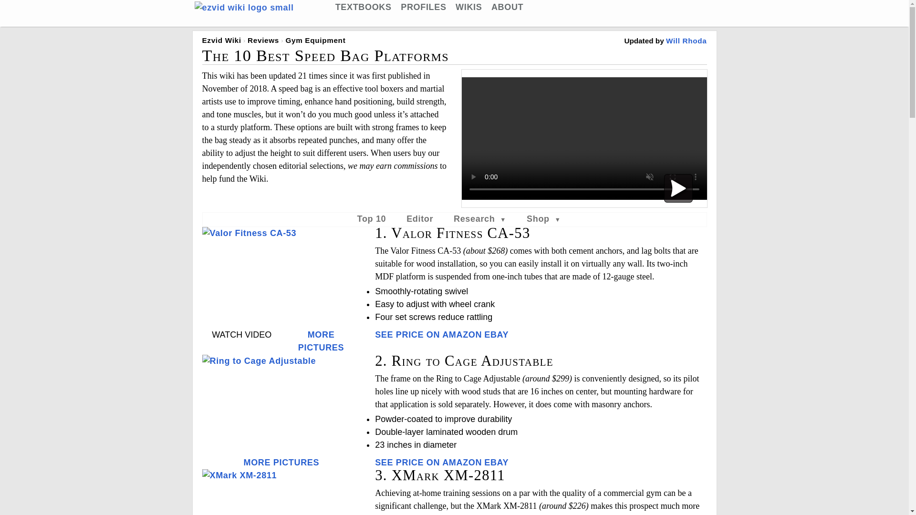  What do you see at coordinates (496, 335) in the screenshot?
I see `EBAY` at bounding box center [496, 335].